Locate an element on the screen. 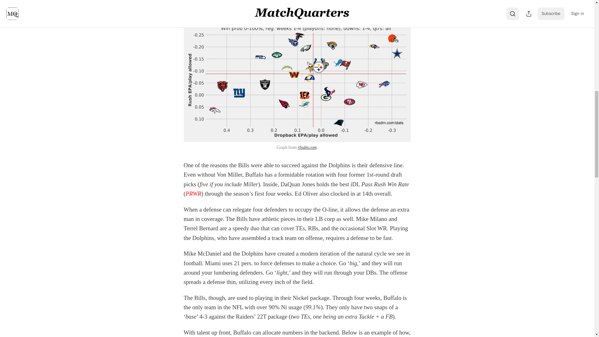 The image size is (599, 337). rbsdm.com is located at coordinates (307, 147).